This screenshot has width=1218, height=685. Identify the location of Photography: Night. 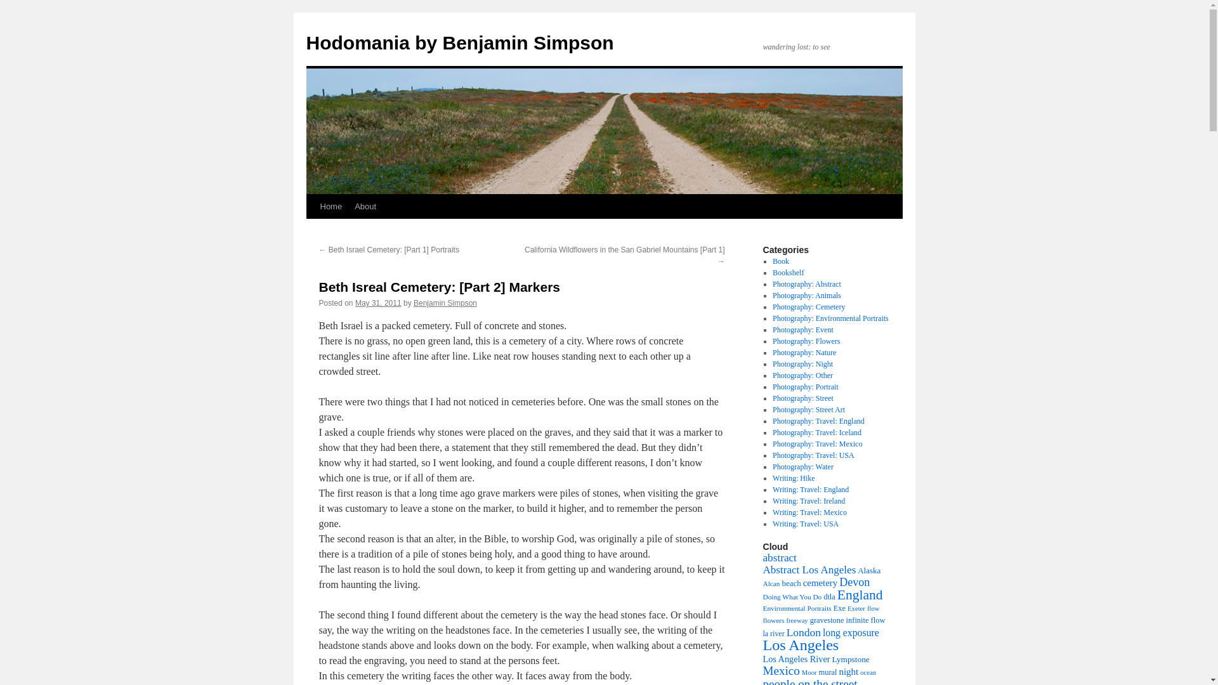
(802, 364).